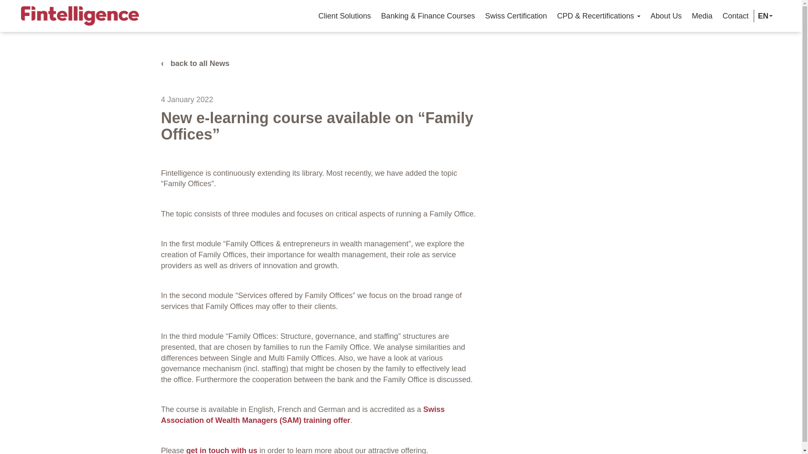 The image size is (808, 454). I want to click on Media, so click(702, 16).